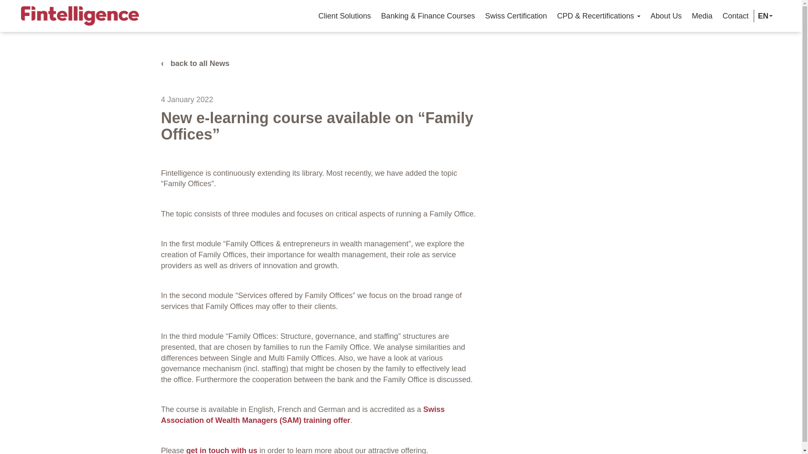 The image size is (808, 454). I want to click on Media, so click(702, 16).